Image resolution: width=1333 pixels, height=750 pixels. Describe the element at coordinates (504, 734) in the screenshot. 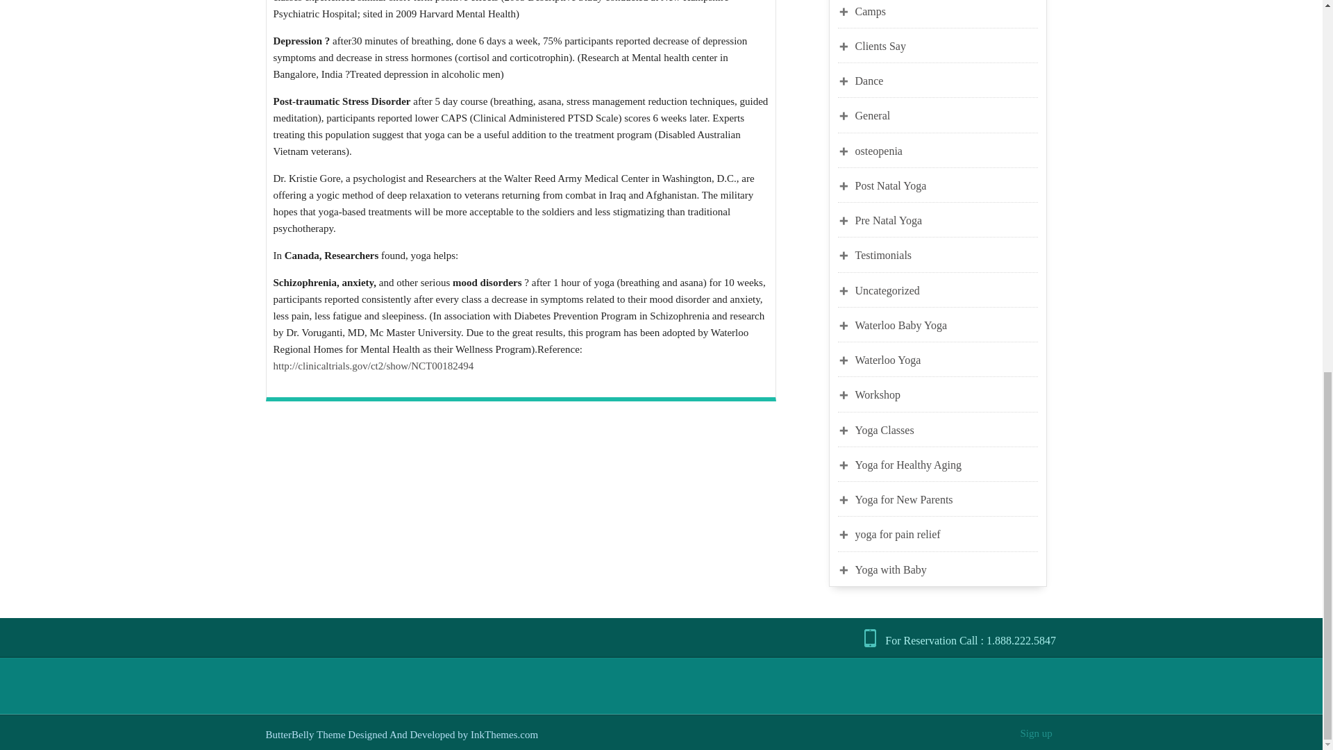

I see `InkThemes.com` at that location.